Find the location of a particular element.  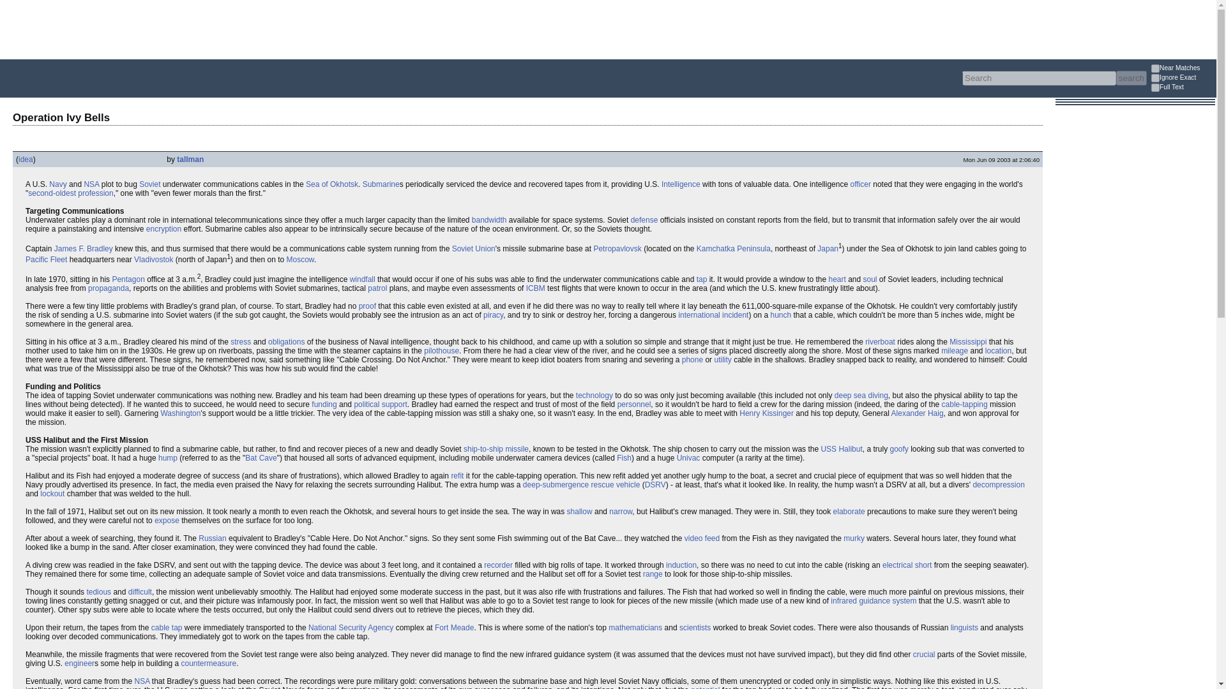

international incident is located at coordinates (713, 315).